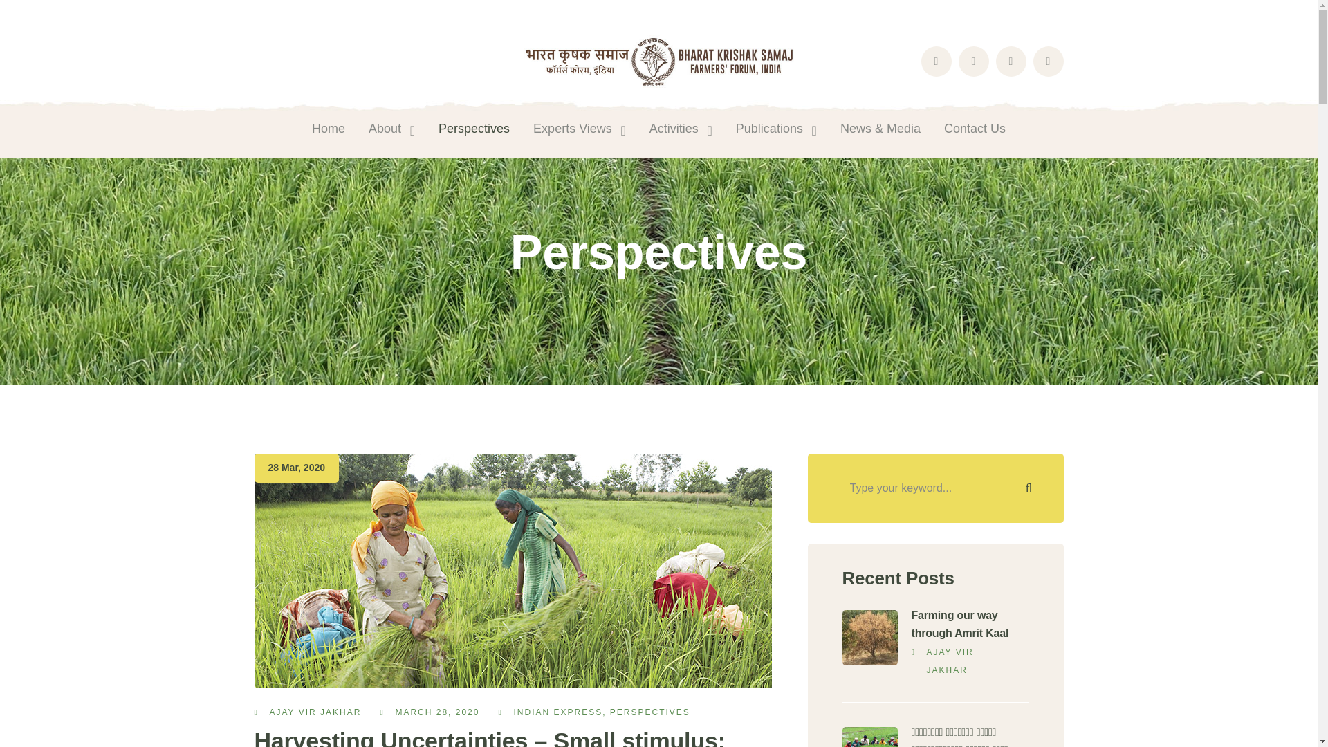 The width and height of the screenshot is (1328, 747). I want to click on Perspectives, so click(474, 128).